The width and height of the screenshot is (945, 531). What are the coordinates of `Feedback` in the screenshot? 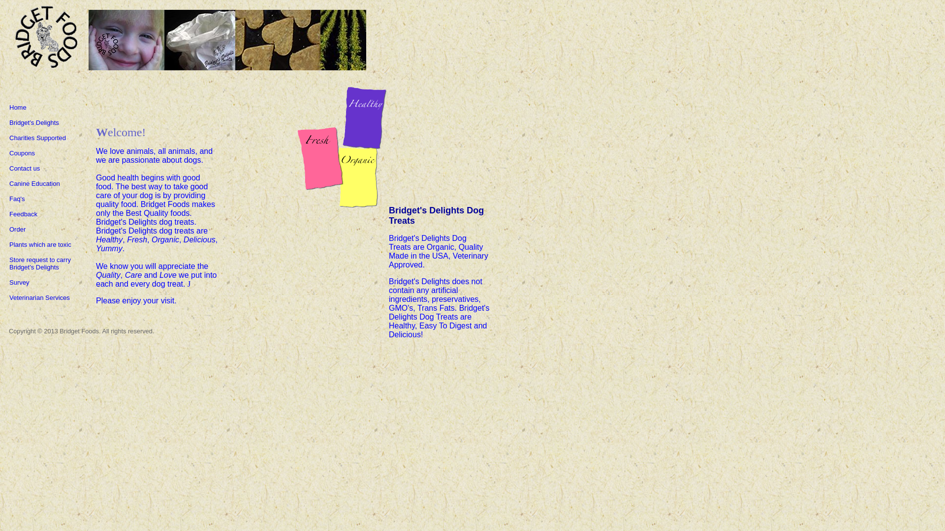 It's located at (24, 213).